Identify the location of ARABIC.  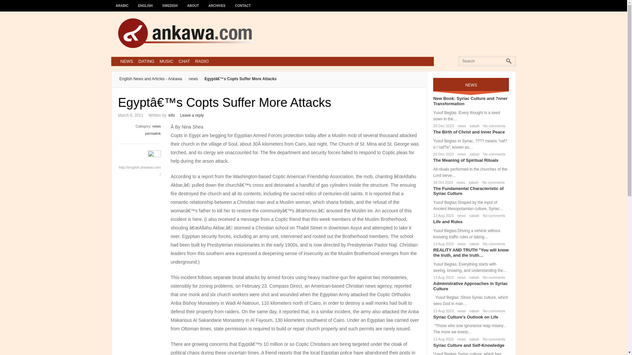
(122, 3).